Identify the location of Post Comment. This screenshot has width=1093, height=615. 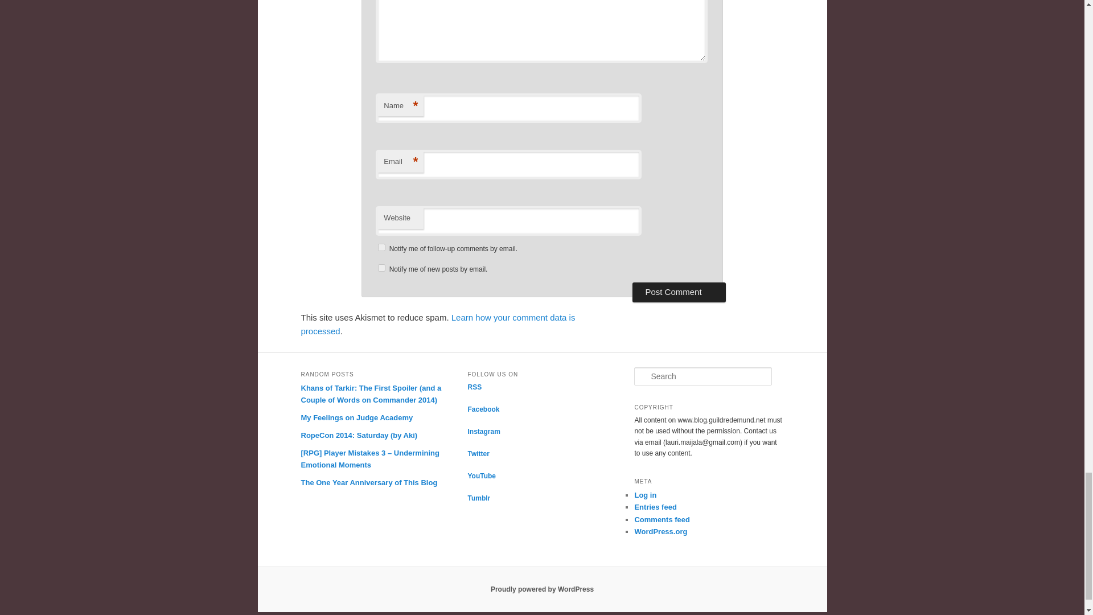
(679, 292).